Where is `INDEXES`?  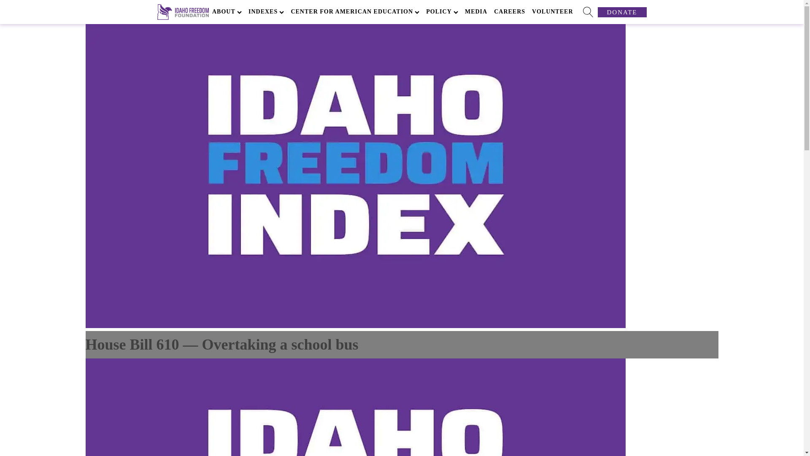 INDEXES is located at coordinates (266, 12).